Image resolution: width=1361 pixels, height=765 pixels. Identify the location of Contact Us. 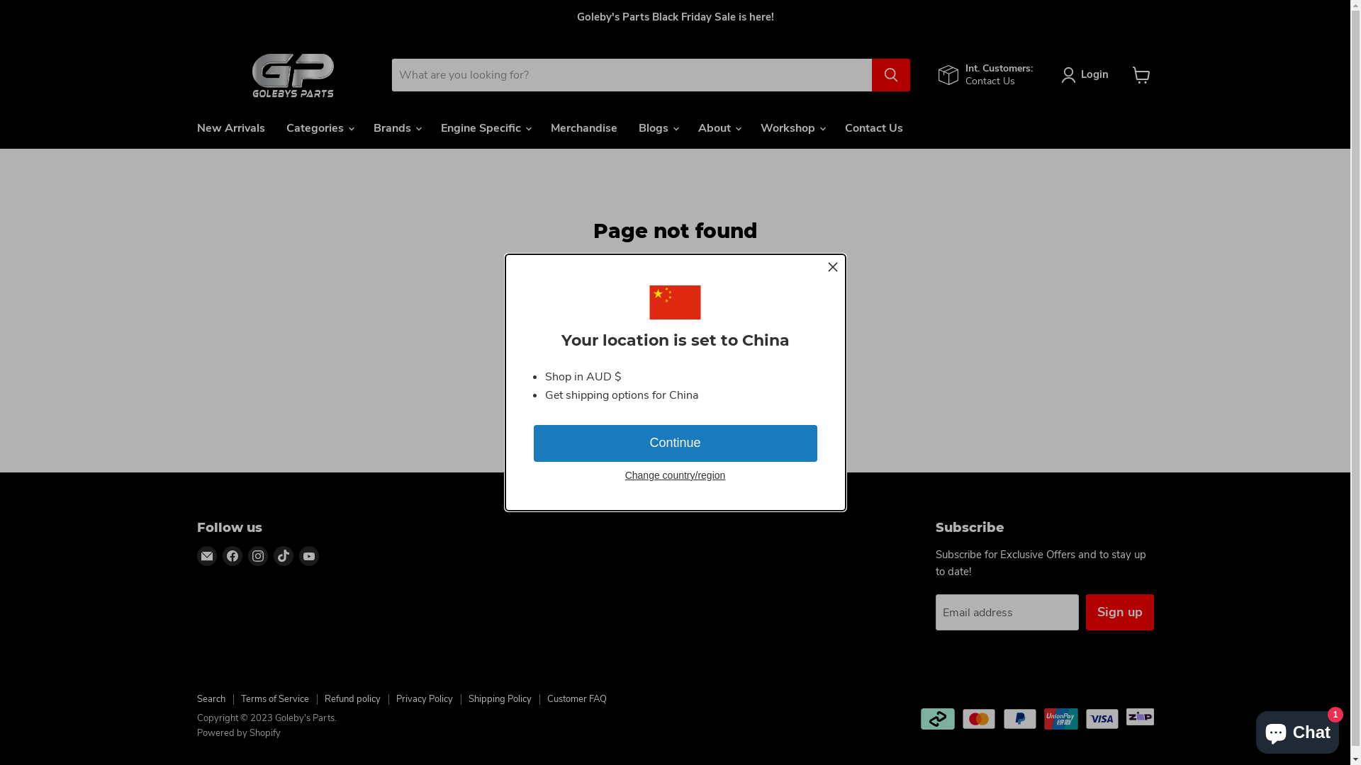
(873, 128).